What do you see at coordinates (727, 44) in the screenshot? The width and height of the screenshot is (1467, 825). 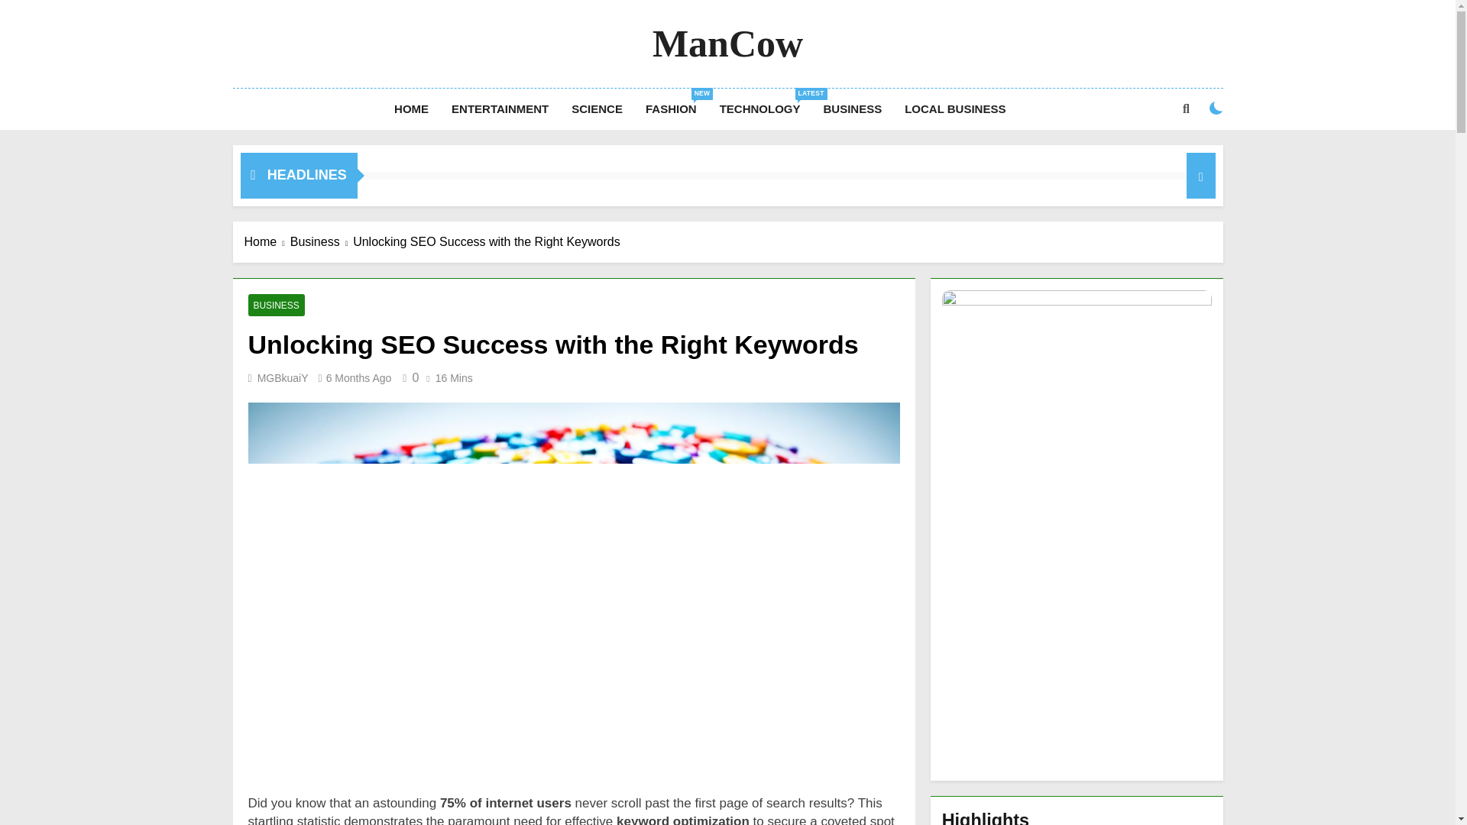 I see `ManCow` at bounding box center [727, 44].